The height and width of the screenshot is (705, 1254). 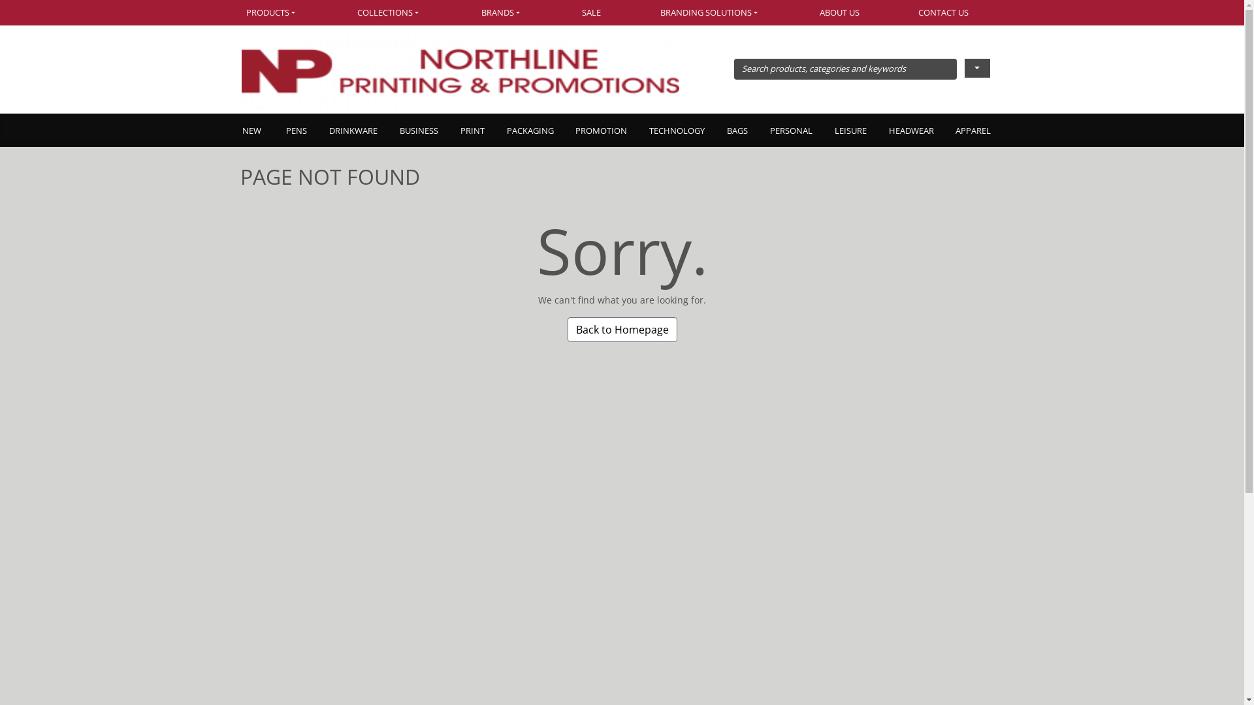 I want to click on PERSONAL, so click(x=790, y=132).